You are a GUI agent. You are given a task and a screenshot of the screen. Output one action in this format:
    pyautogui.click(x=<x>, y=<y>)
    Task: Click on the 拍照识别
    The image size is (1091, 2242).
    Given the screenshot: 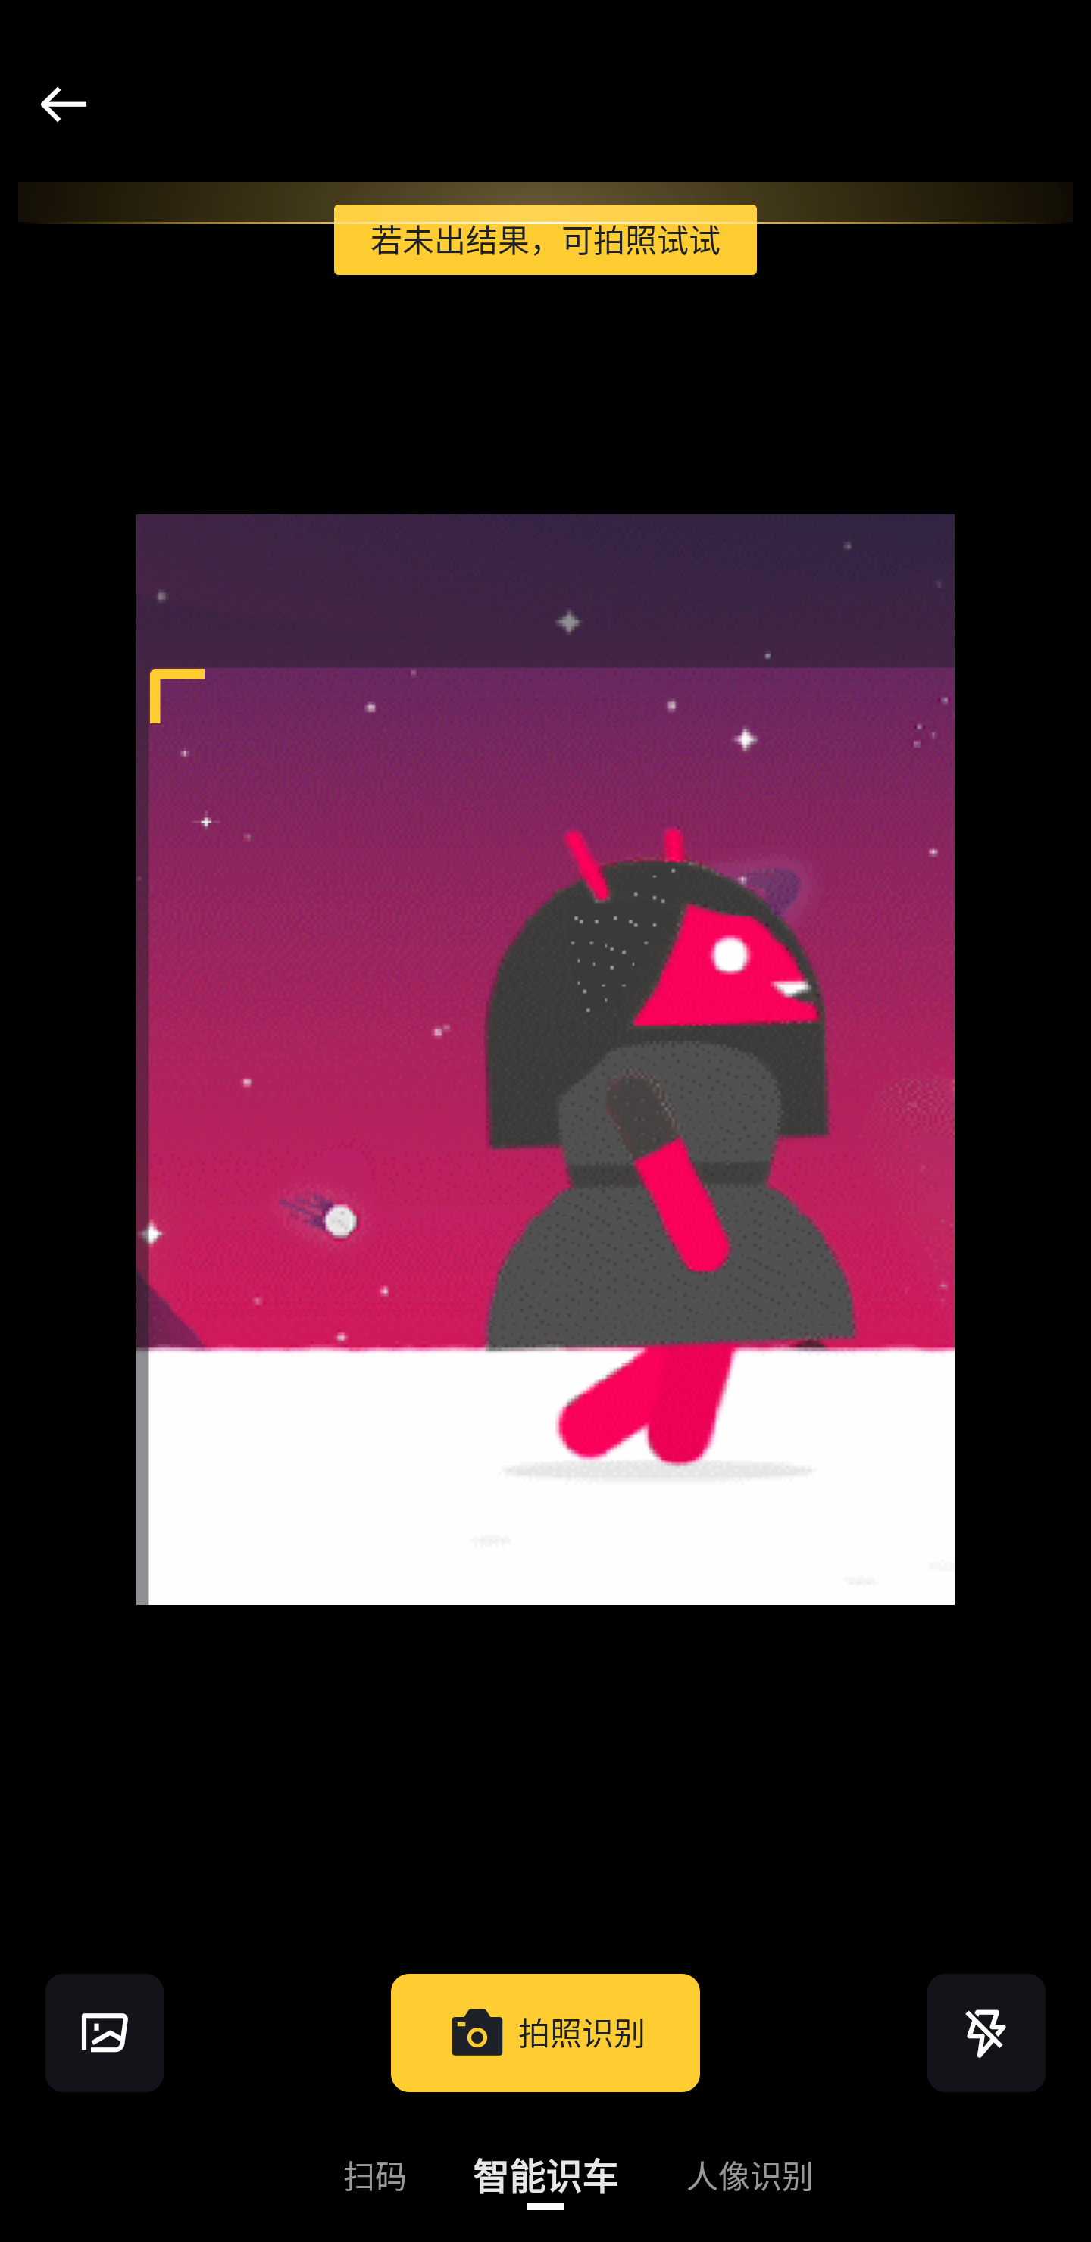 What is the action you would take?
    pyautogui.click(x=545, y=2031)
    